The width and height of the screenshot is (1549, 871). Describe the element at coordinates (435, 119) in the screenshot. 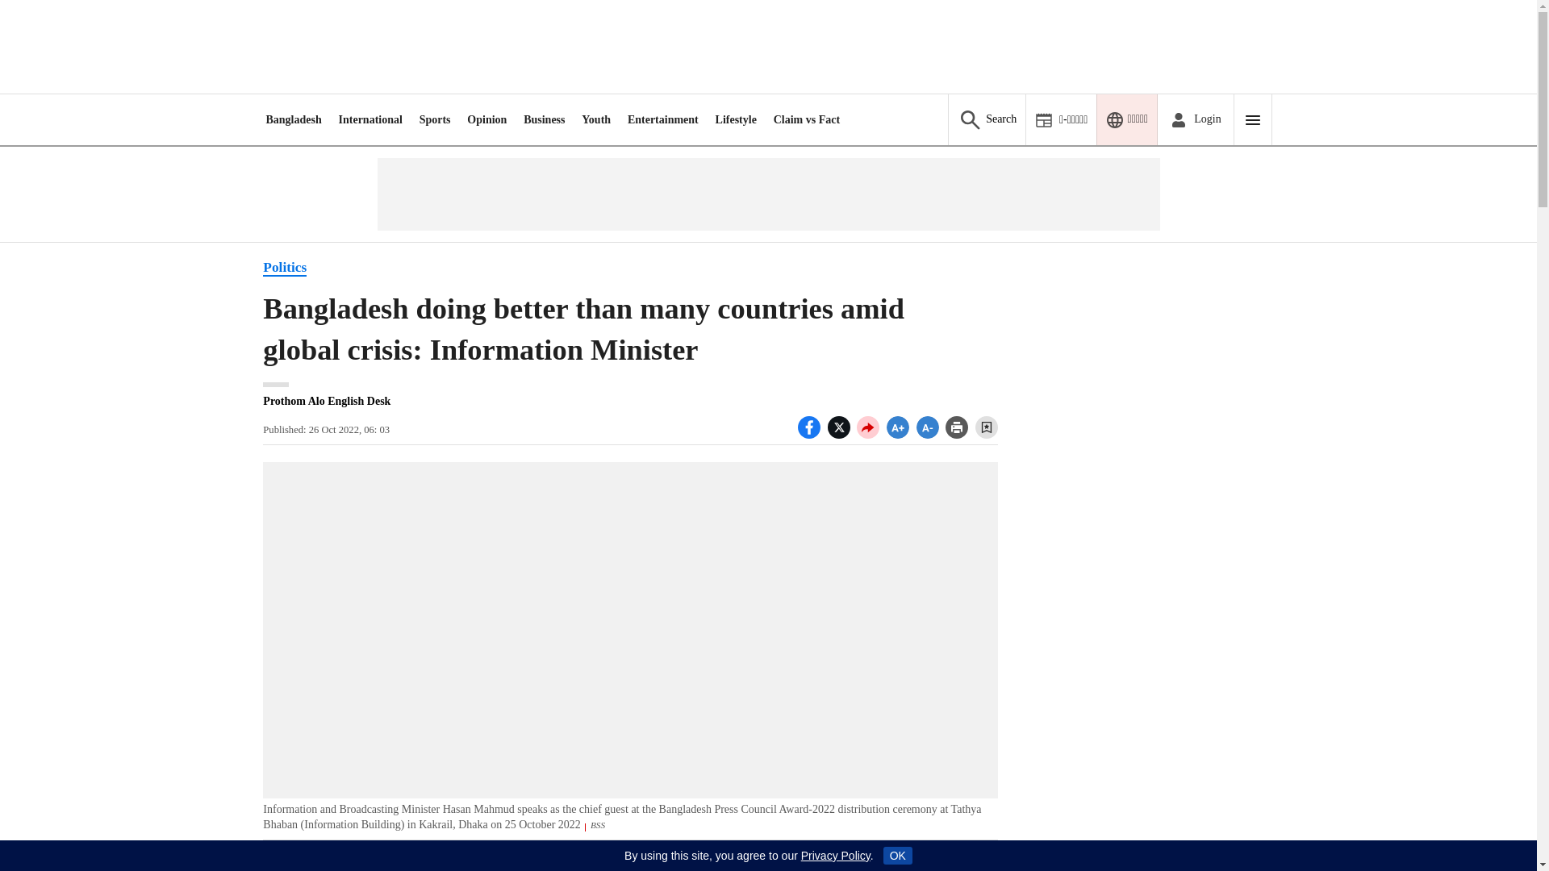

I see `Sports` at that location.